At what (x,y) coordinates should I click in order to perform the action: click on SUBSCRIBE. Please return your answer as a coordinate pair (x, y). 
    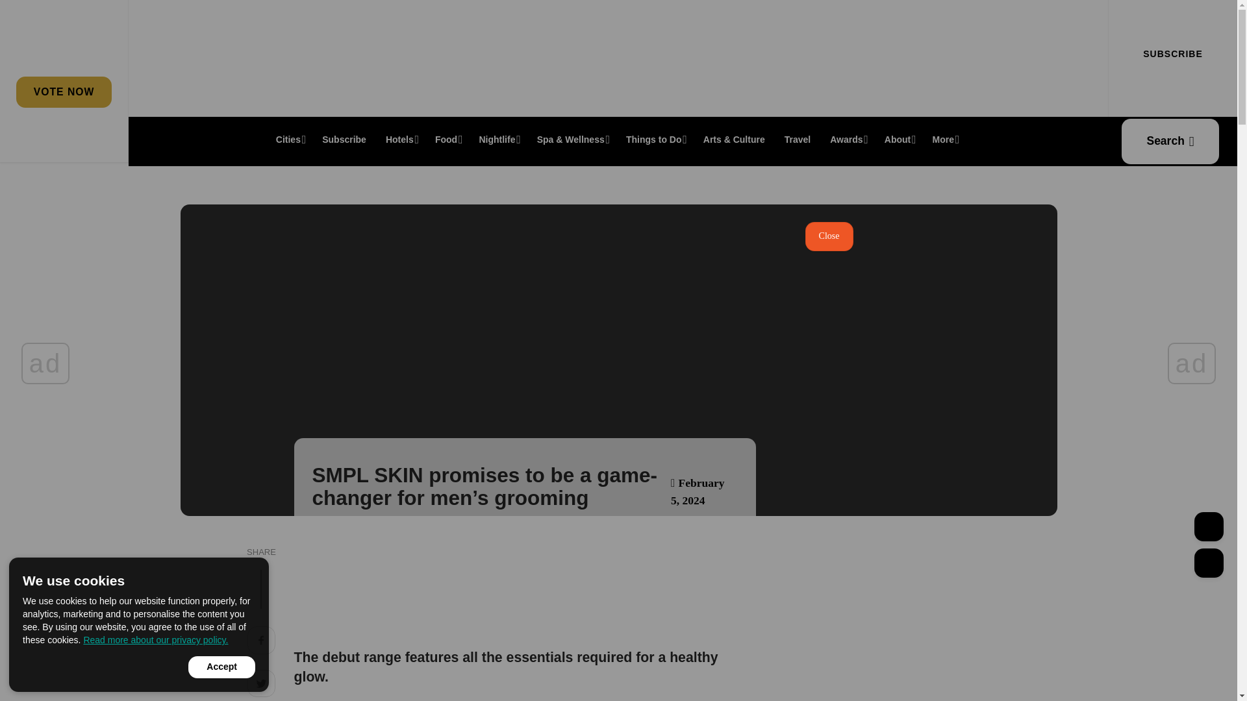
    Looking at the image, I should click on (1172, 54).